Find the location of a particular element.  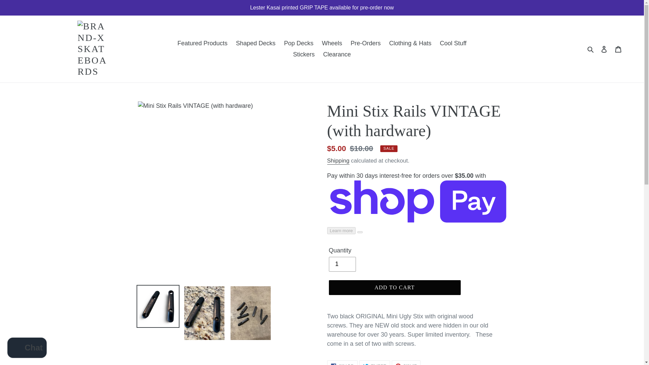

Featured Products is located at coordinates (202, 43).